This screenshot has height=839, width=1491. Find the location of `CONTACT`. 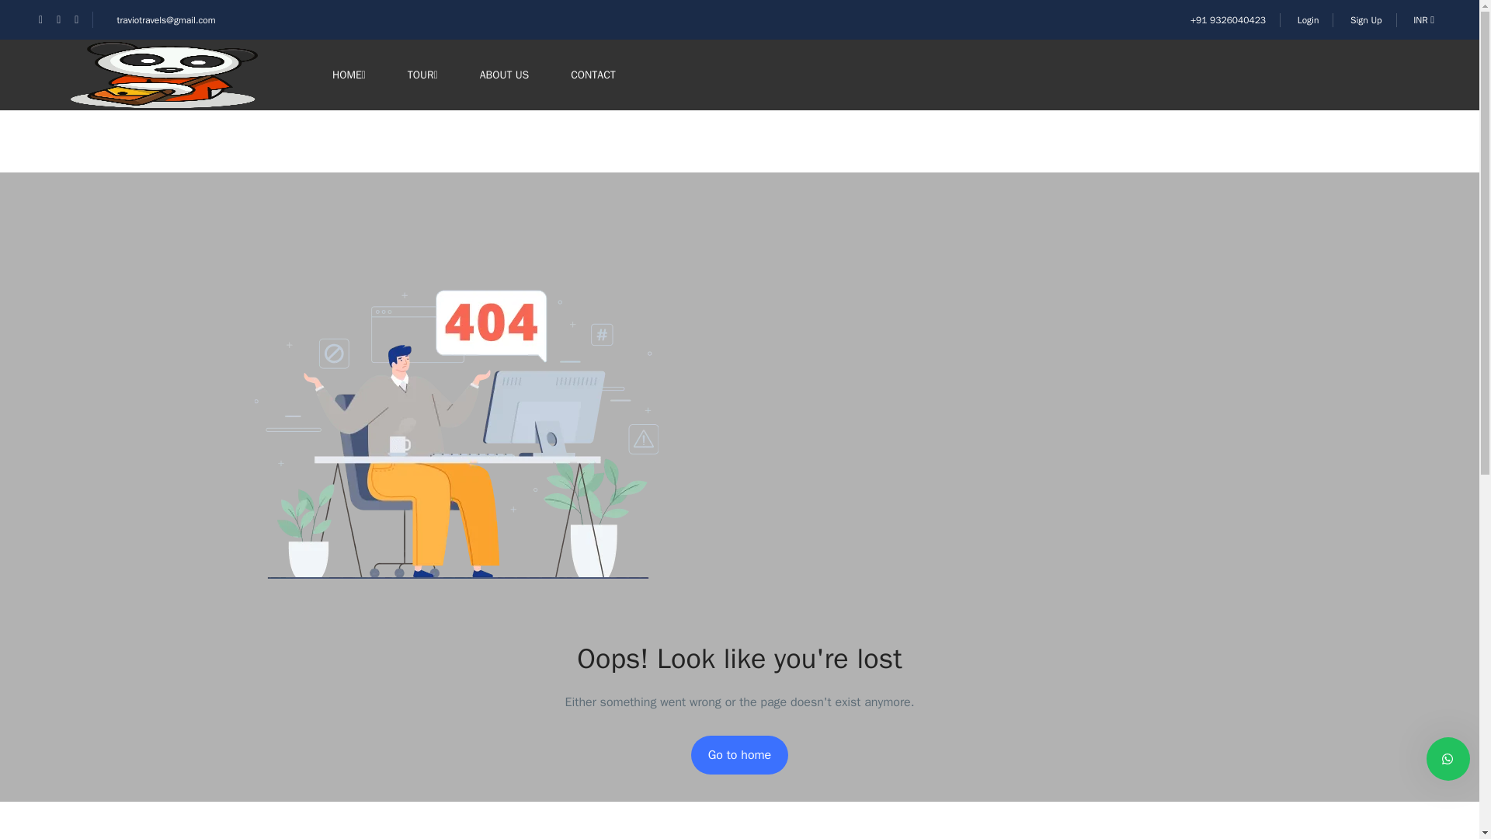

CONTACT is located at coordinates (593, 75).